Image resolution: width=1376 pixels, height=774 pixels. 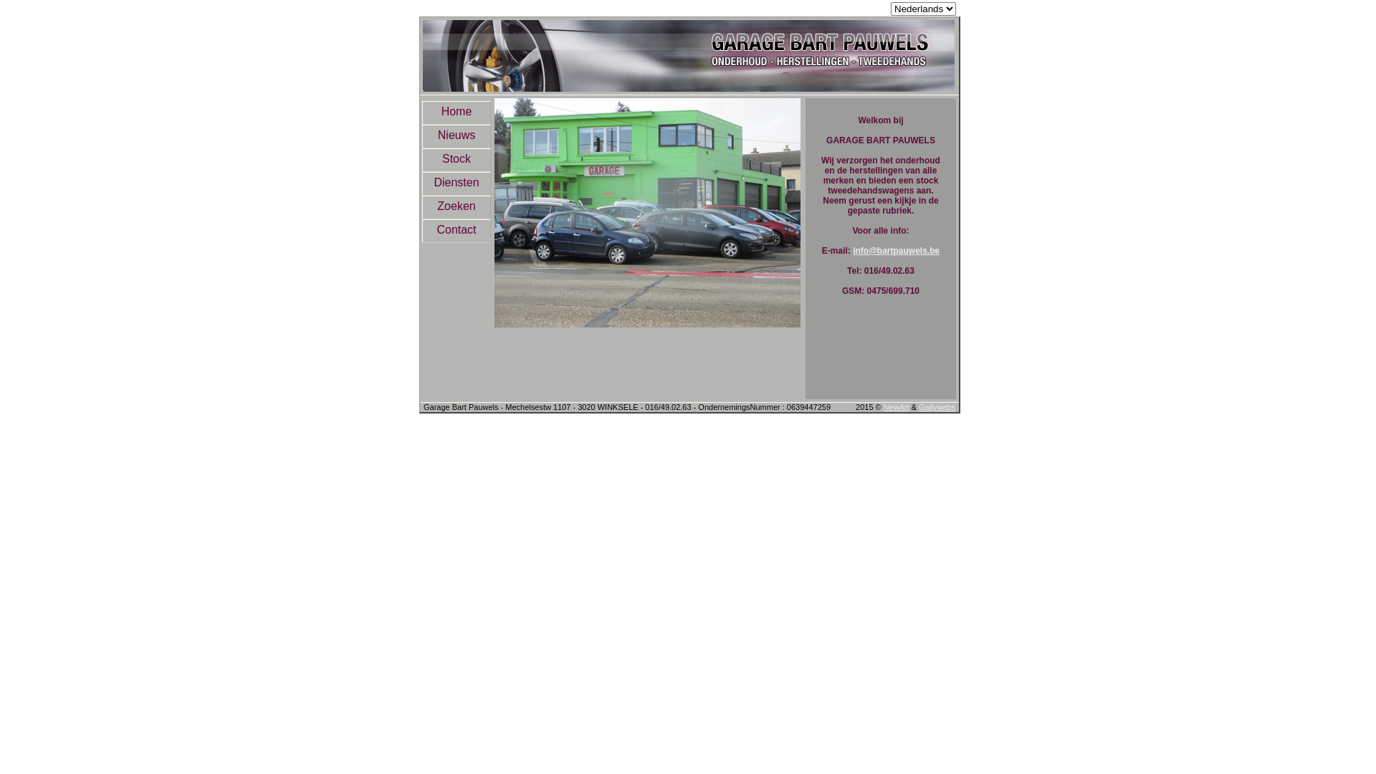 I want to click on info@bartpauwels.be, so click(x=896, y=251).